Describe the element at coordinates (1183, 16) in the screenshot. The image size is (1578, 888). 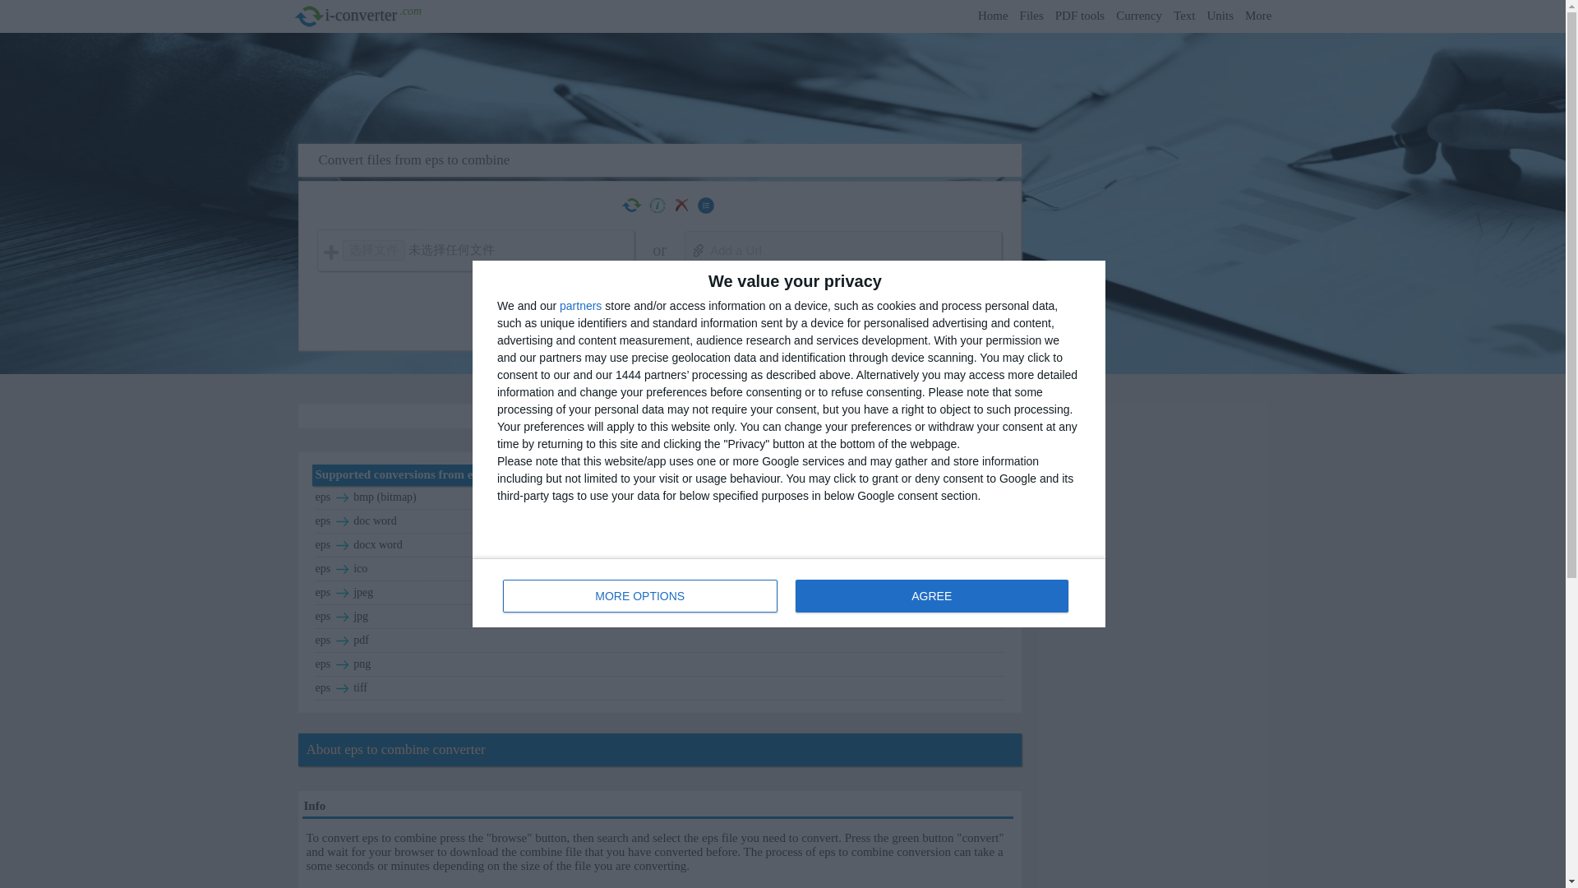
I see `Text` at that location.